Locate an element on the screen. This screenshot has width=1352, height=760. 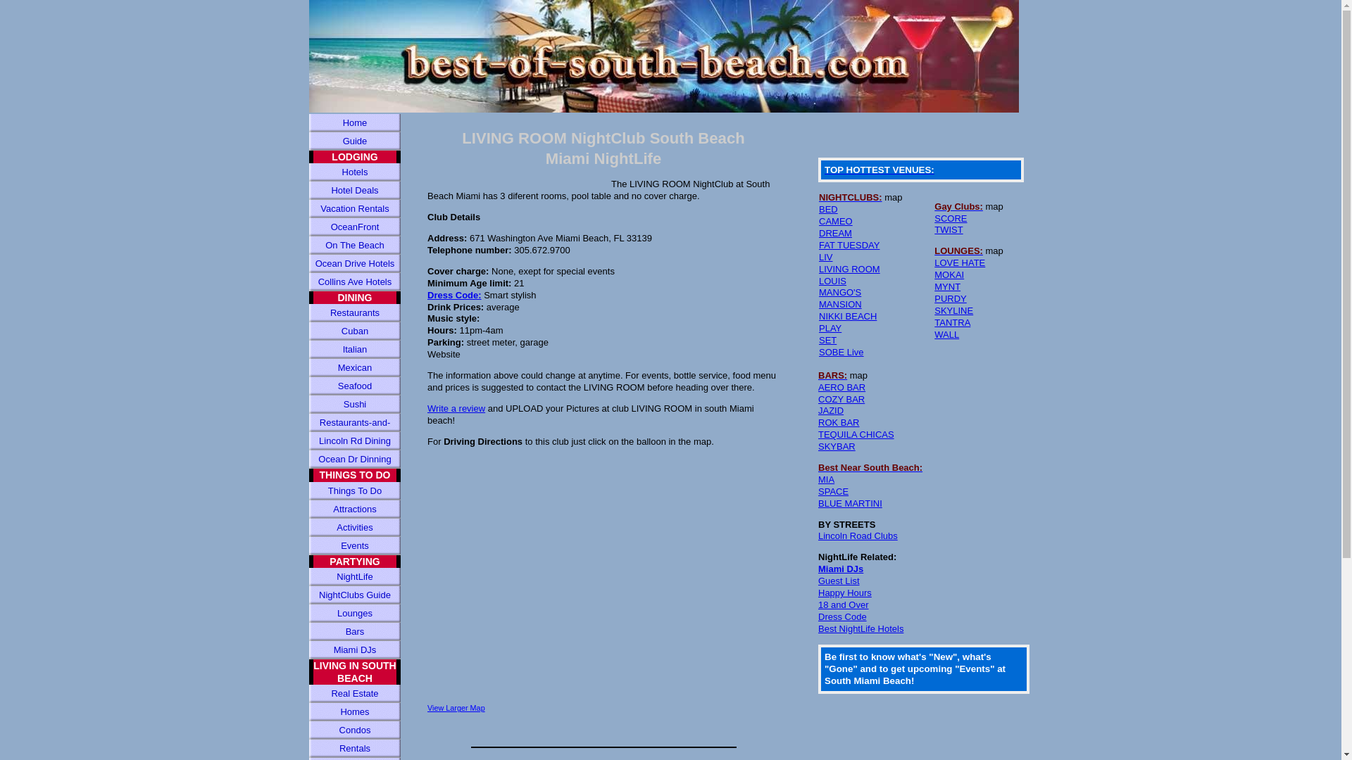
Miami DJs is located at coordinates (355, 650).